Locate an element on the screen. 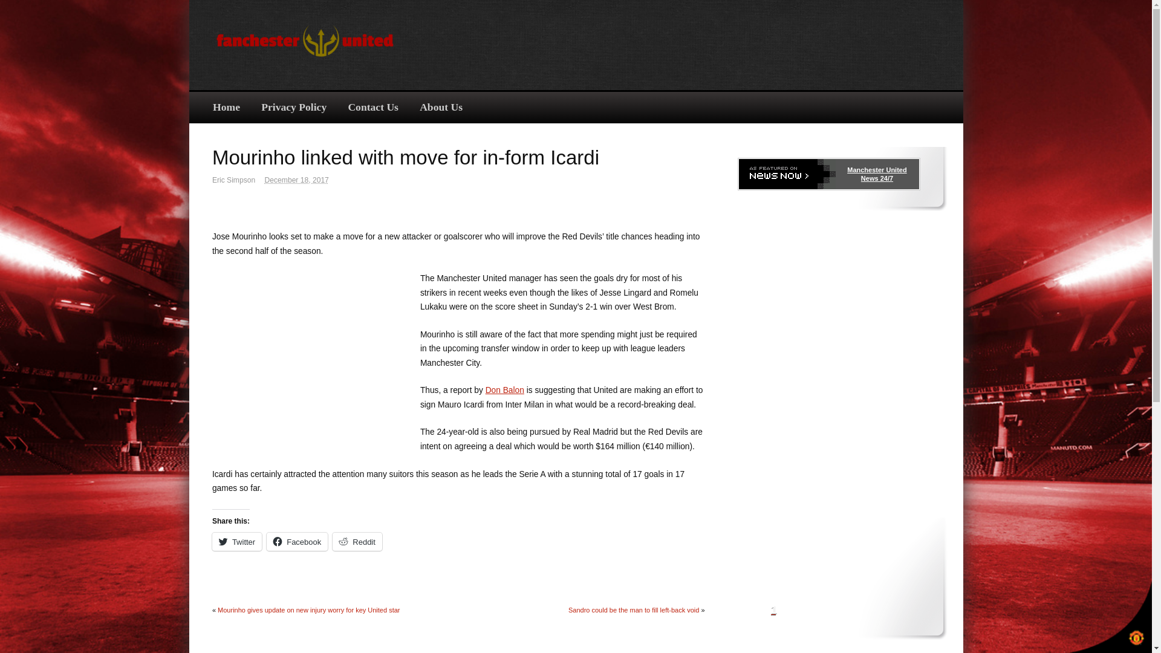 This screenshot has width=1161, height=653. About Us is located at coordinates (441, 108).